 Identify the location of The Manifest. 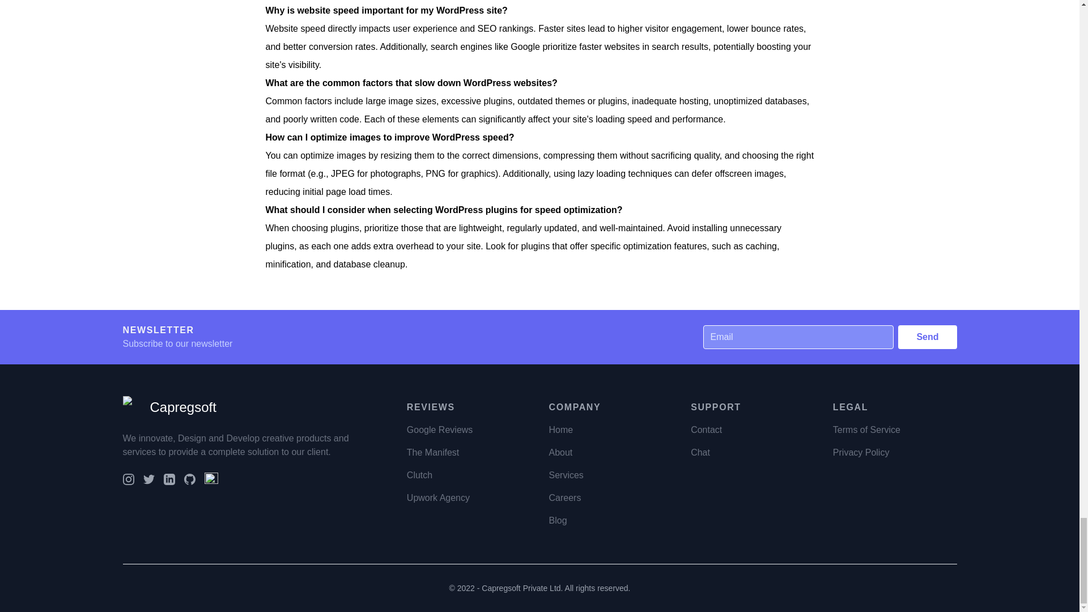
(433, 452).